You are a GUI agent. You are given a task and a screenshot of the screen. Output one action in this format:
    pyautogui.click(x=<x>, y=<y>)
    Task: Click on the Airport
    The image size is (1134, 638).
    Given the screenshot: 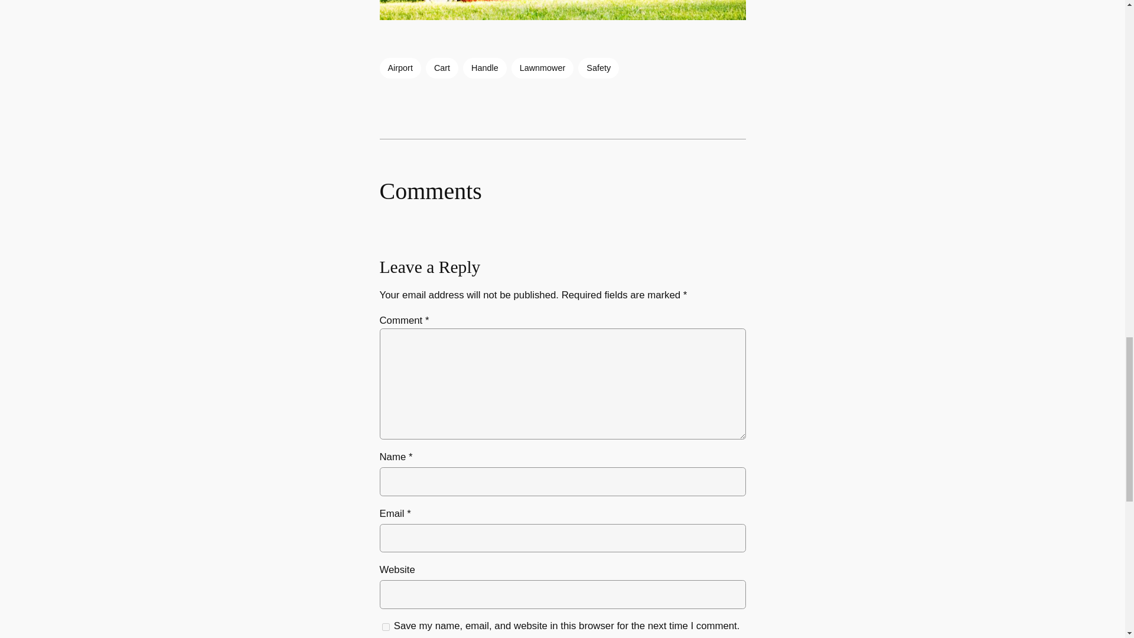 What is the action you would take?
    pyautogui.click(x=399, y=67)
    